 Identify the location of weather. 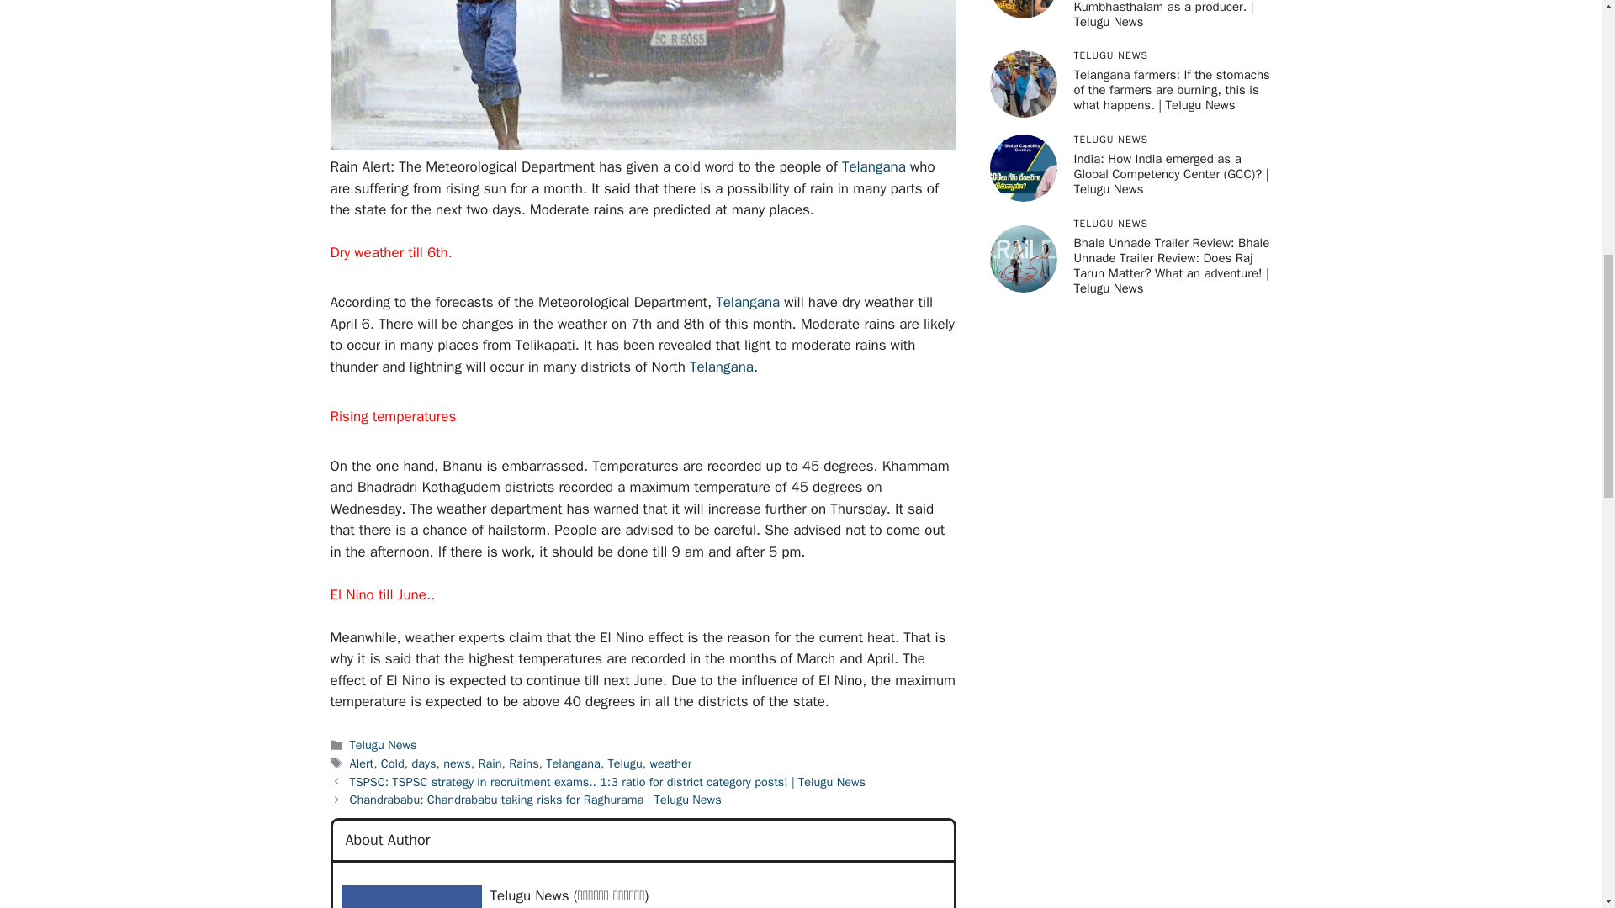
(670, 763).